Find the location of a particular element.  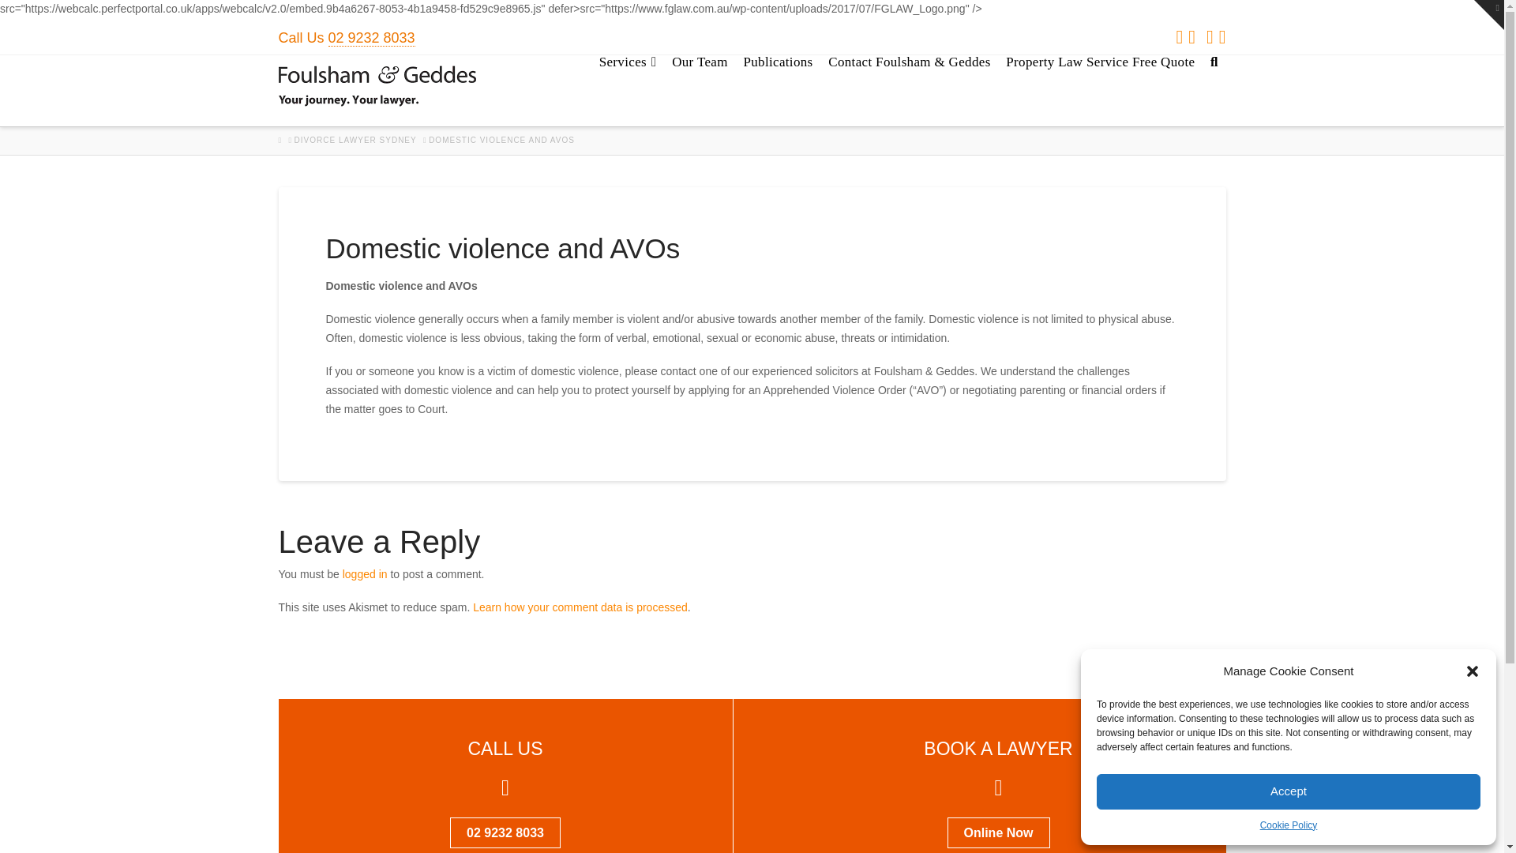

Our Team is located at coordinates (700, 90).